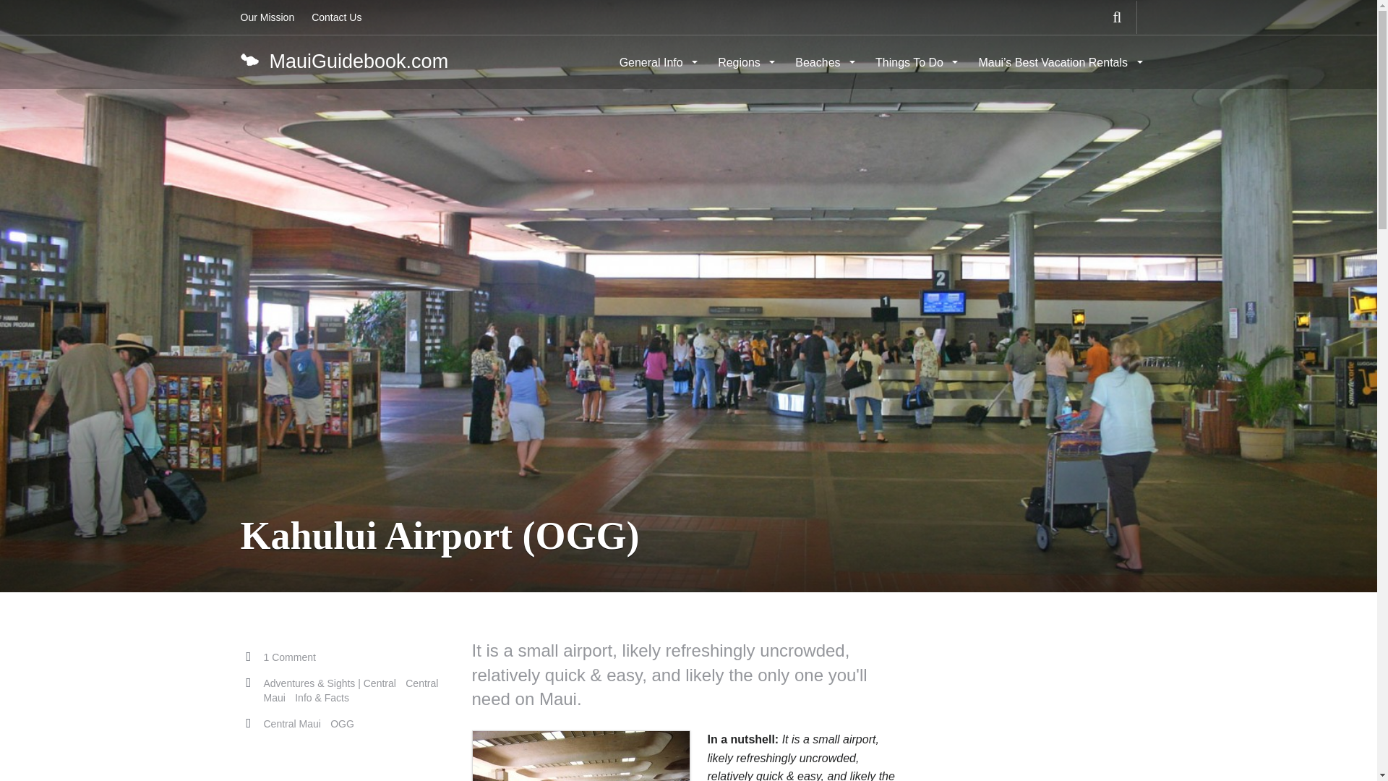 Image resolution: width=1388 pixels, height=781 pixels. What do you see at coordinates (745, 62) in the screenshot?
I see `Regions` at bounding box center [745, 62].